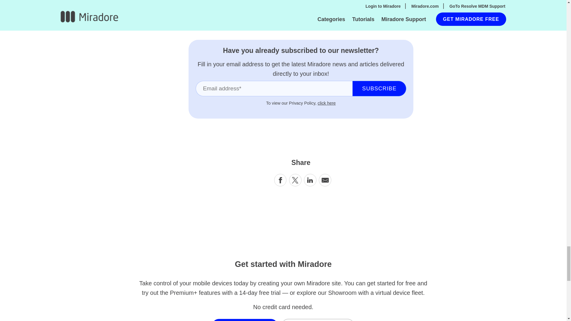  I want to click on Subscribe, so click(379, 89).